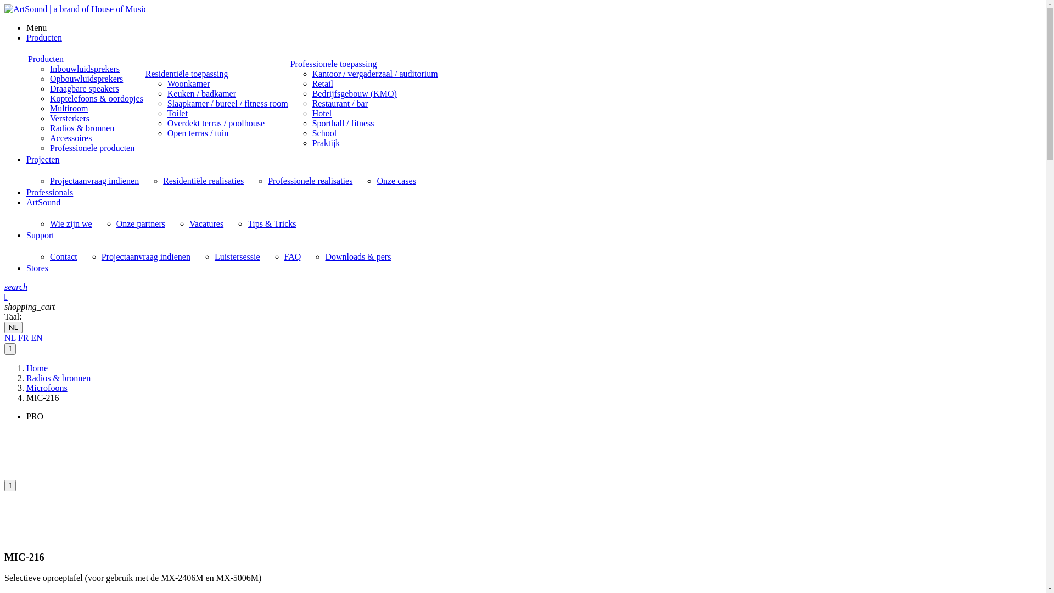  Describe the element at coordinates (47, 388) in the screenshot. I see `Microfoons` at that location.